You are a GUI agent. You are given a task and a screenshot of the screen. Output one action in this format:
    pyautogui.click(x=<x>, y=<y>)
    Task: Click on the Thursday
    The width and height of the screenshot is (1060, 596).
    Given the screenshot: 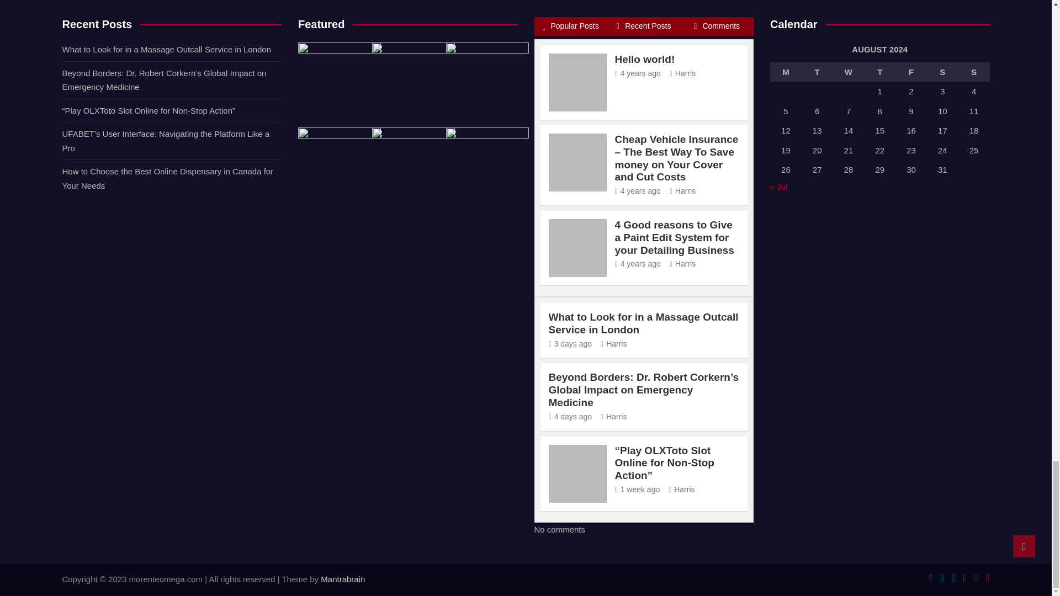 What is the action you would take?
    pyautogui.click(x=879, y=72)
    